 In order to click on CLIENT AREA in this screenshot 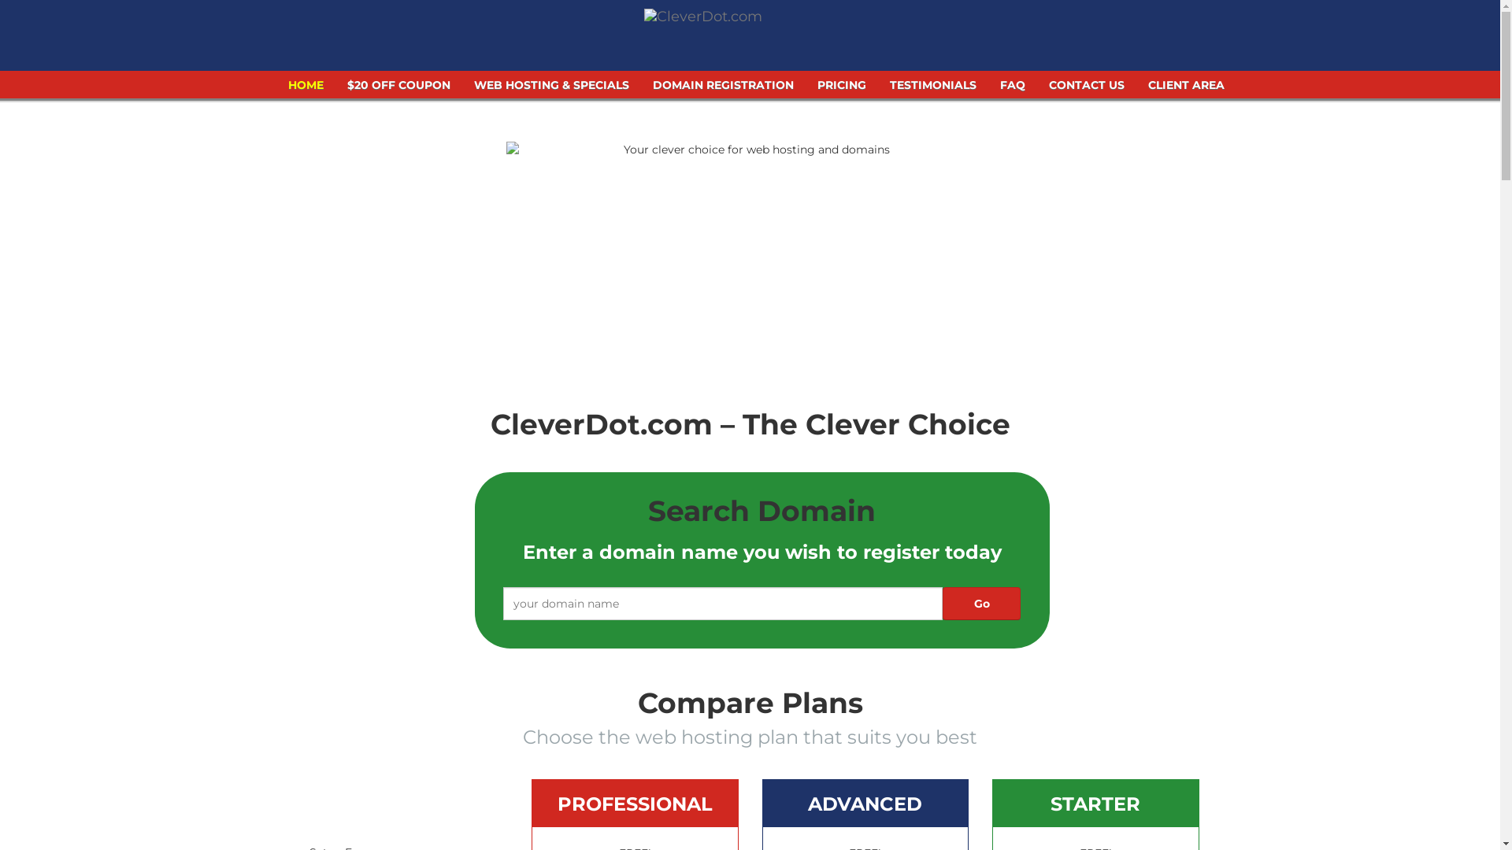, I will do `click(1186, 90)`.